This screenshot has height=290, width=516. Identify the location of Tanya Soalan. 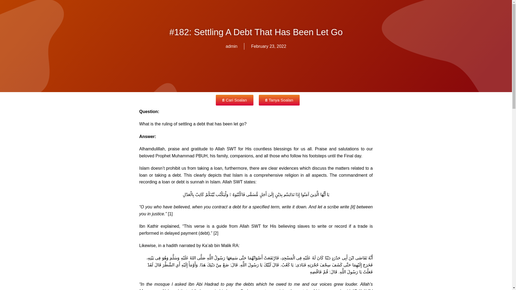
(279, 100).